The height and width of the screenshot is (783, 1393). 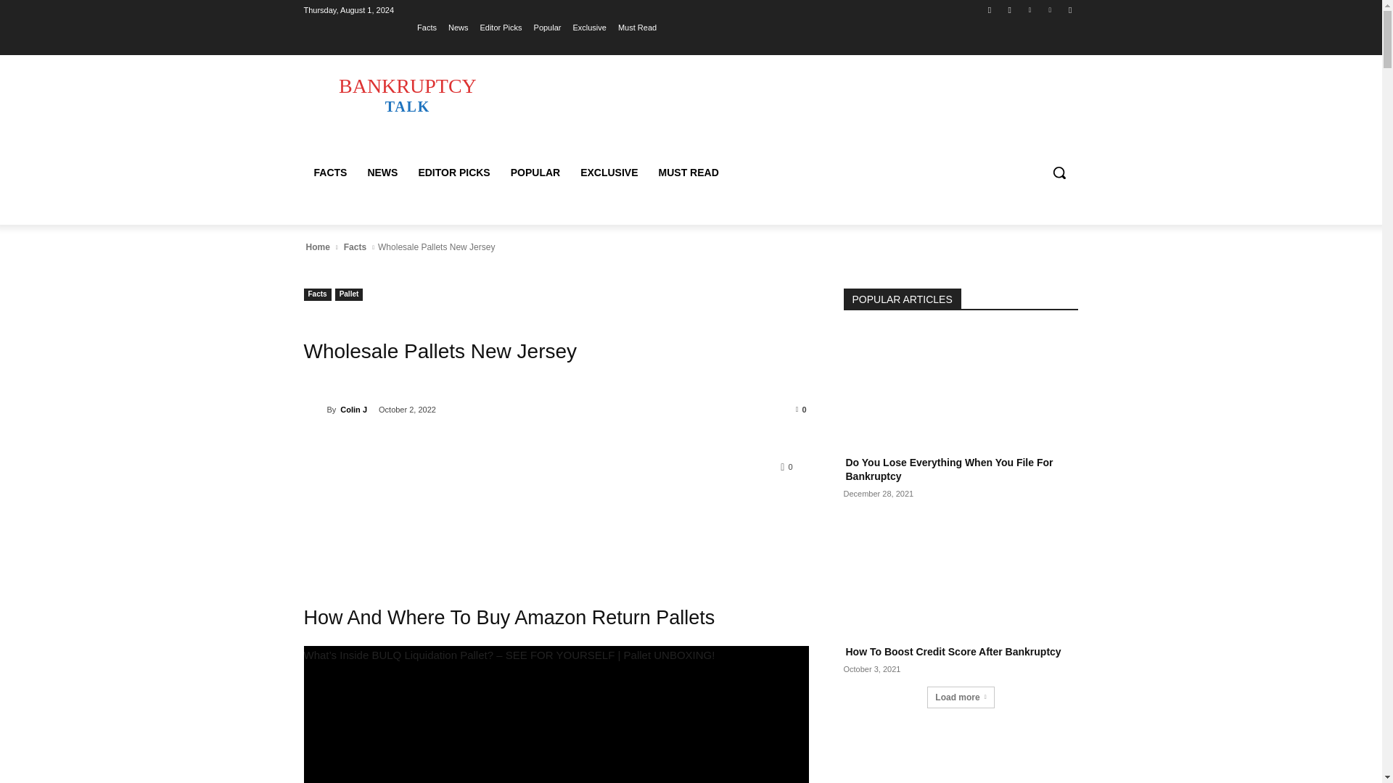 What do you see at coordinates (990, 9) in the screenshot?
I see `Facebook` at bounding box center [990, 9].